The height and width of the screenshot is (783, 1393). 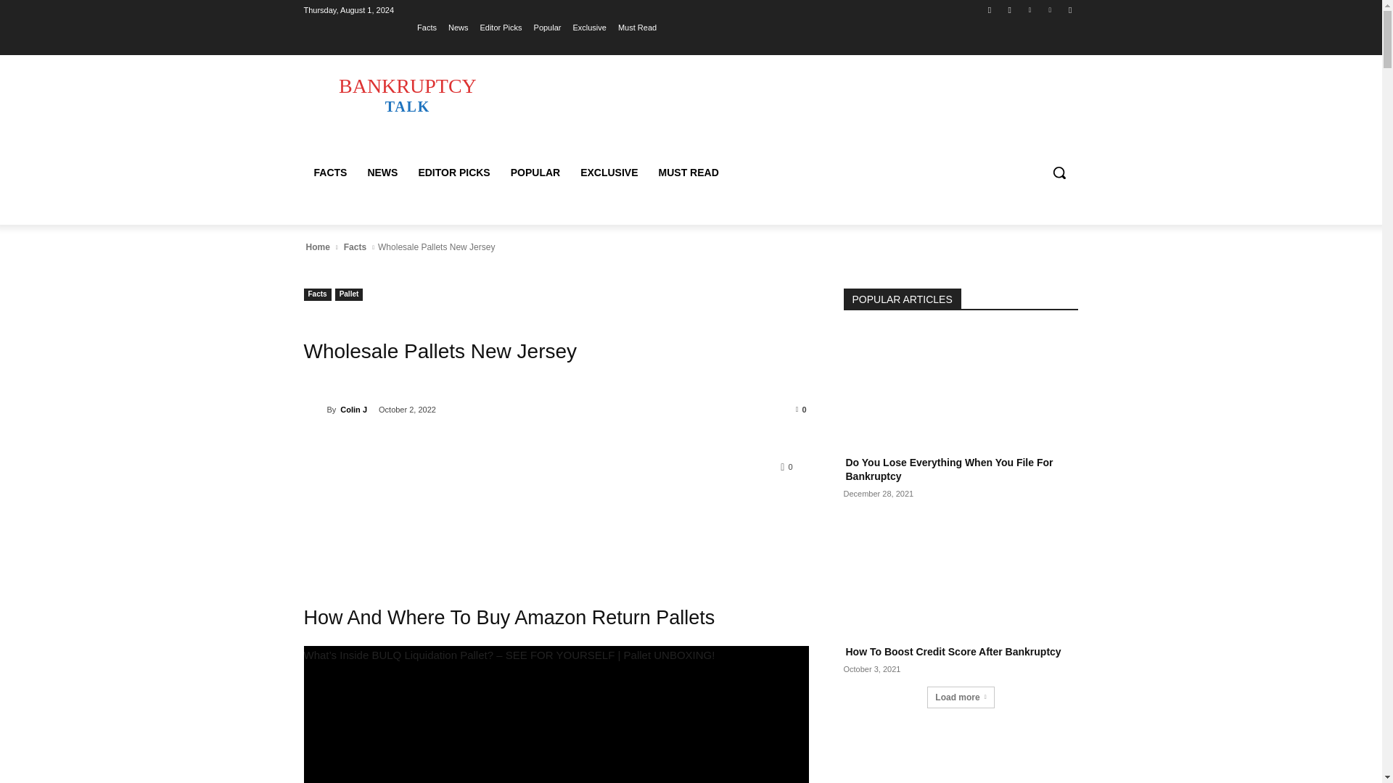 What do you see at coordinates (990, 9) in the screenshot?
I see `Facebook` at bounding box center [990, 9].